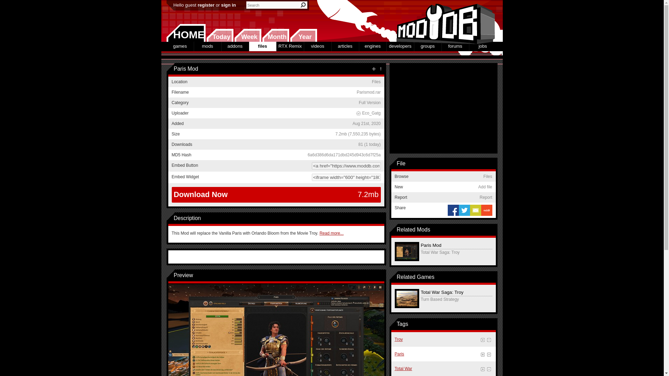 This screenshot has width=669, height=376. Describe the element at coordinates (262, 46) in the screenshot. I see `files` at that location.